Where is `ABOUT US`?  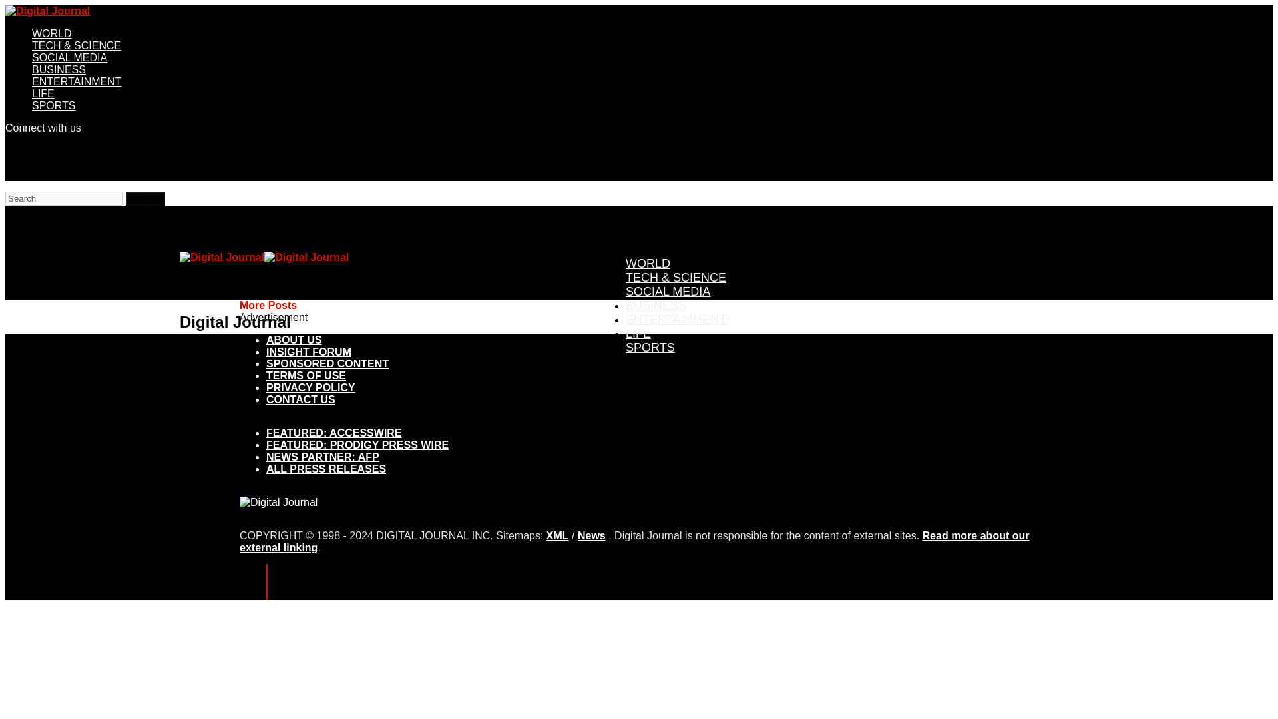
ABOUT US is located at coordinates (294, 340).